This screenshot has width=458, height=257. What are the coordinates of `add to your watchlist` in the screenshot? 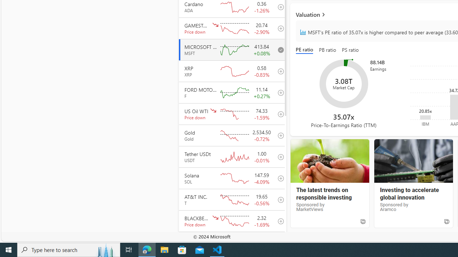 It's located at (279, 242).